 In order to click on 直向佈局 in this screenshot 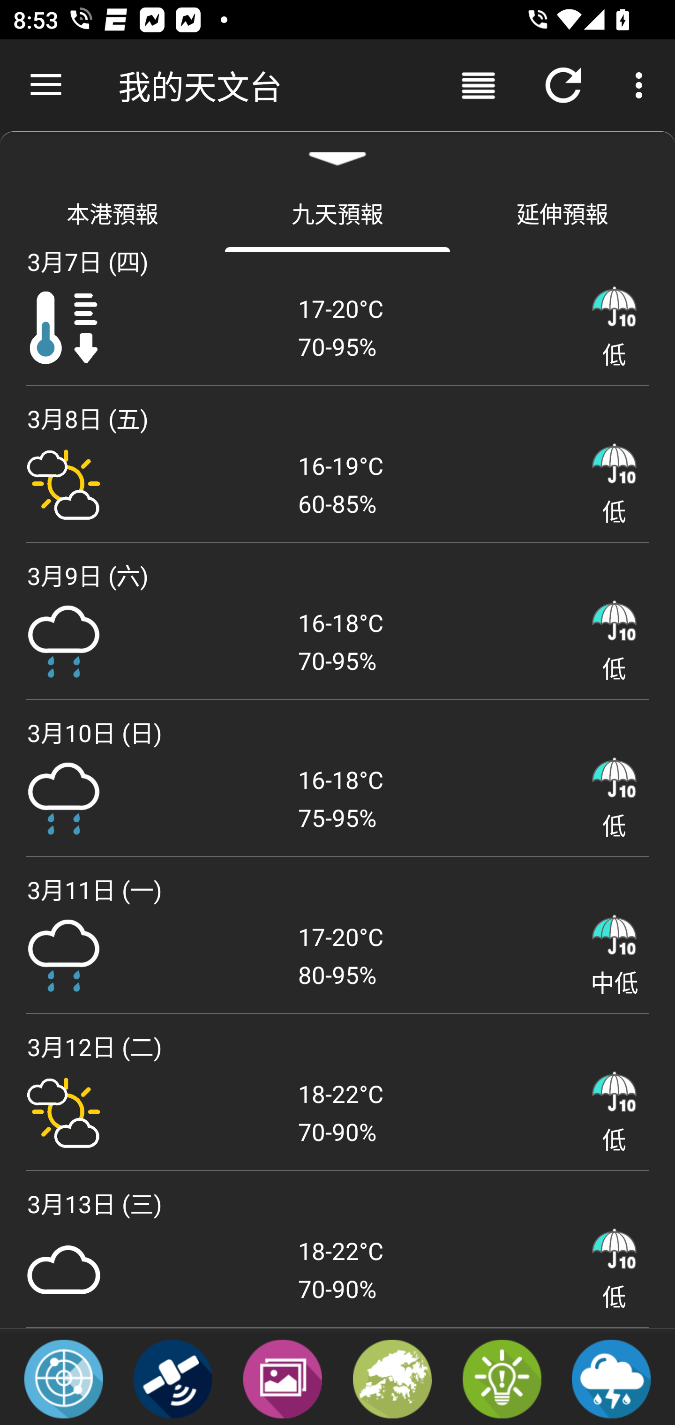, I will do `click(478, 85)`.